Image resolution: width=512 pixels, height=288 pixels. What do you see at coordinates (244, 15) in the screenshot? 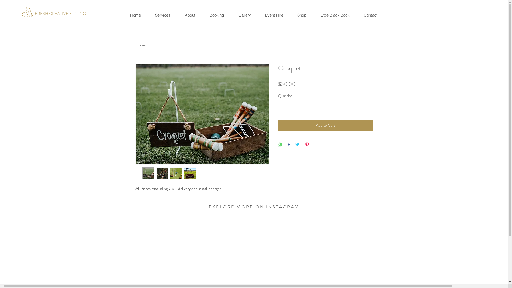
I see `Gallery` at bounding box center [244, 15].